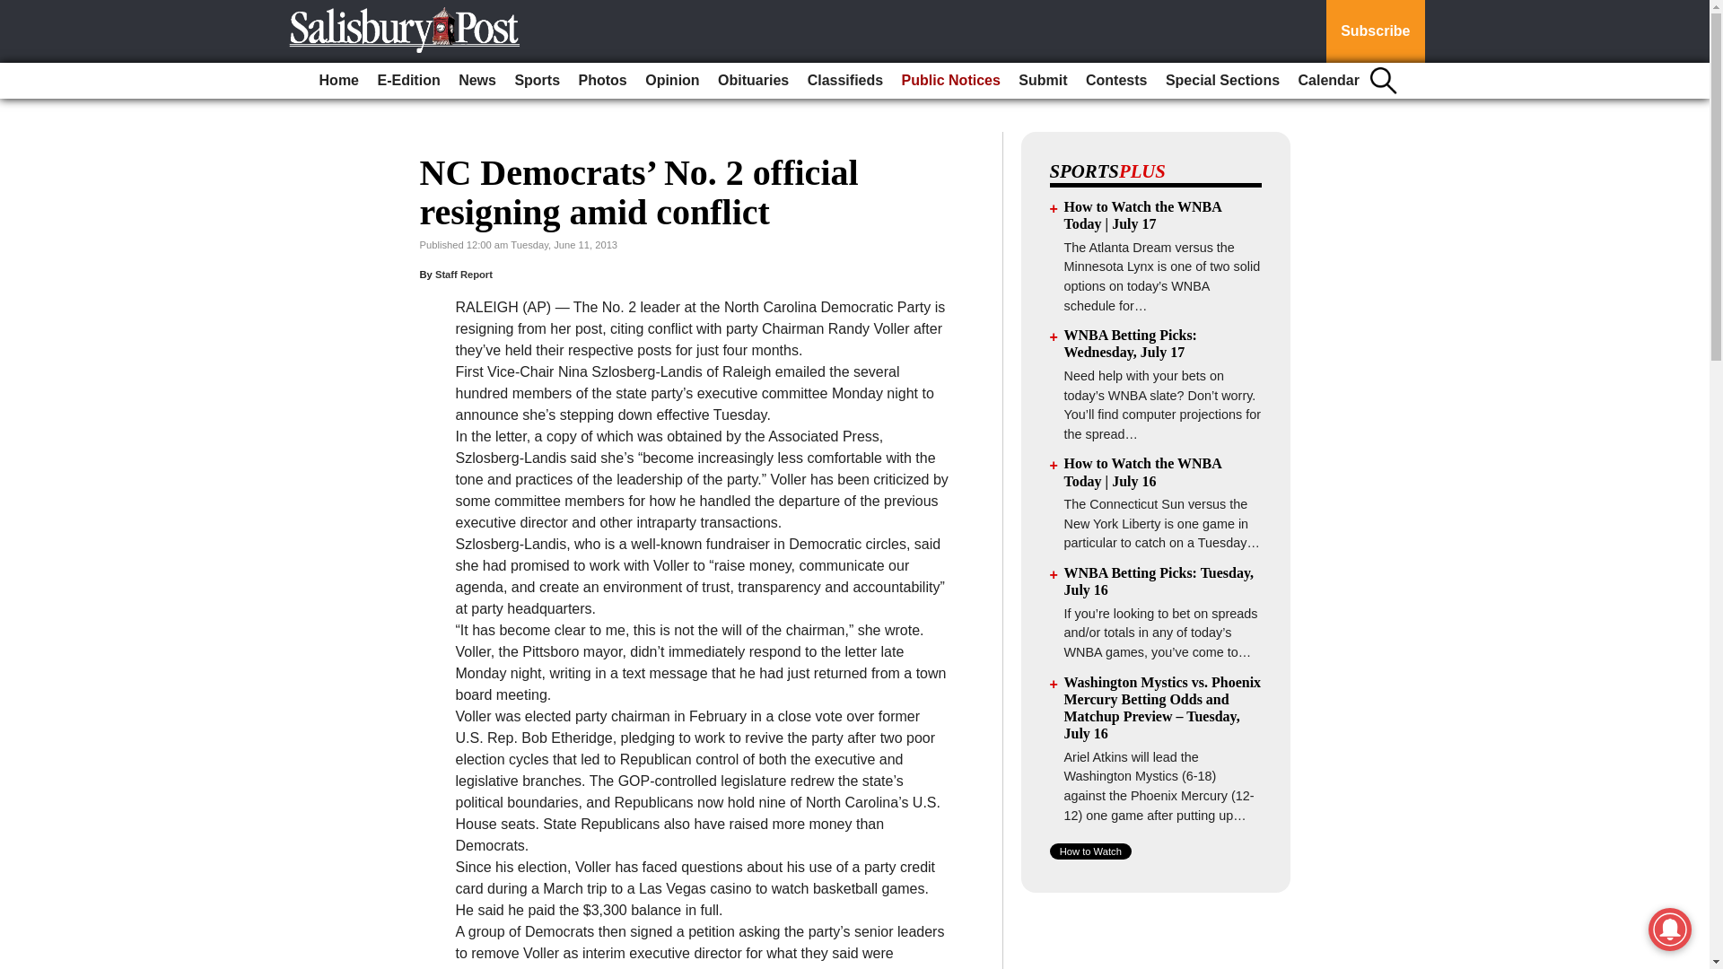 This screenshot has height=969, width=1723. Describe the element at coordinates (1043, 81) in the screenshot. I see `Submit` at that location.